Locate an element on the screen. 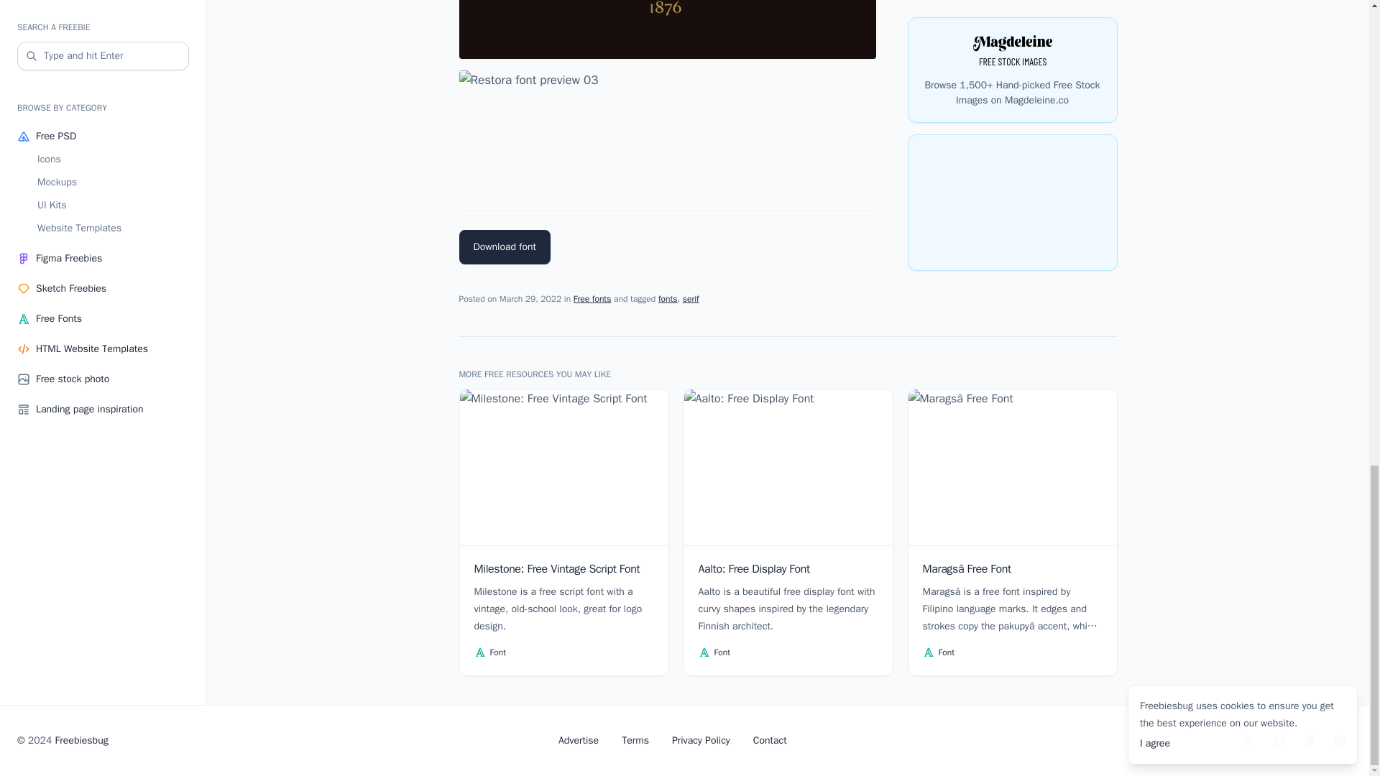  Advertise is located at coordinates (579, 740).